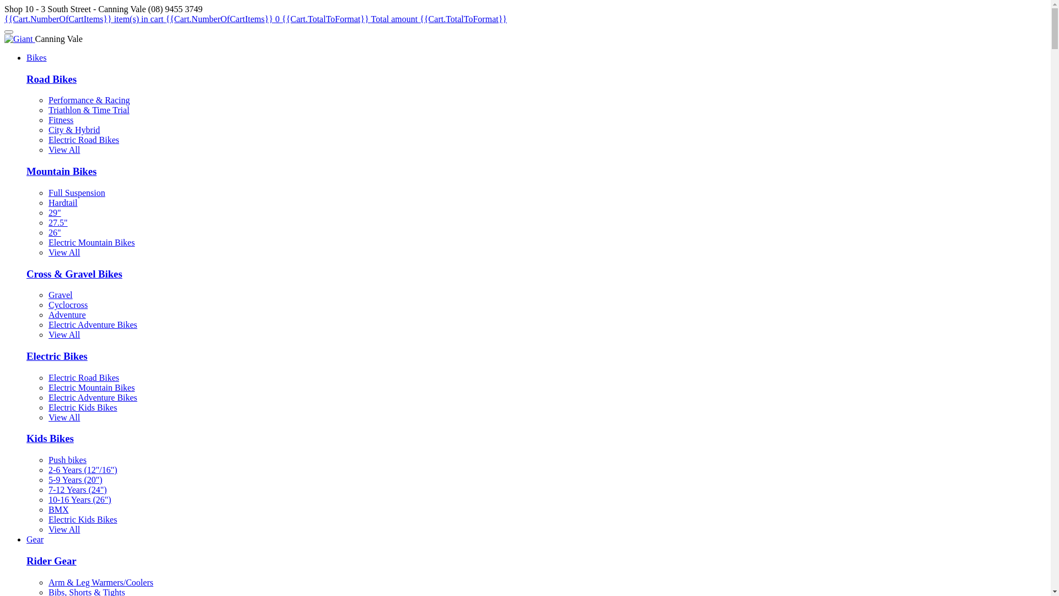  I want to click on Electric Adventure Bikes, so click(93, 397).